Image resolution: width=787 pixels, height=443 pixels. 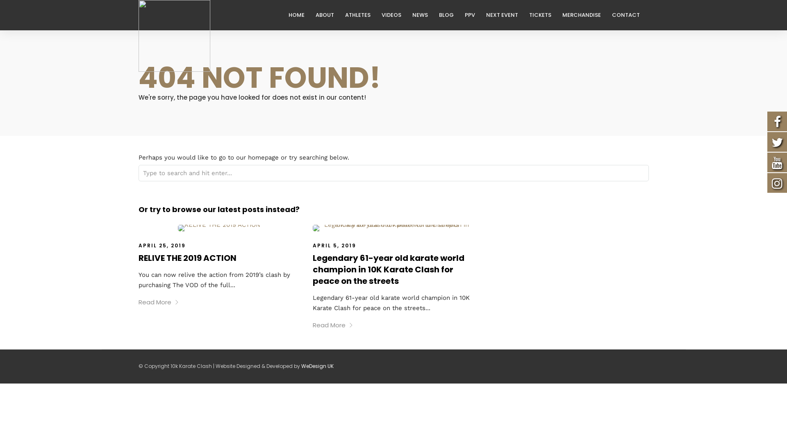 What do you see at coordinates (162, 245) in the screenshot?
I see `APRIL 25, 2019` at bounding box center [162, 245].